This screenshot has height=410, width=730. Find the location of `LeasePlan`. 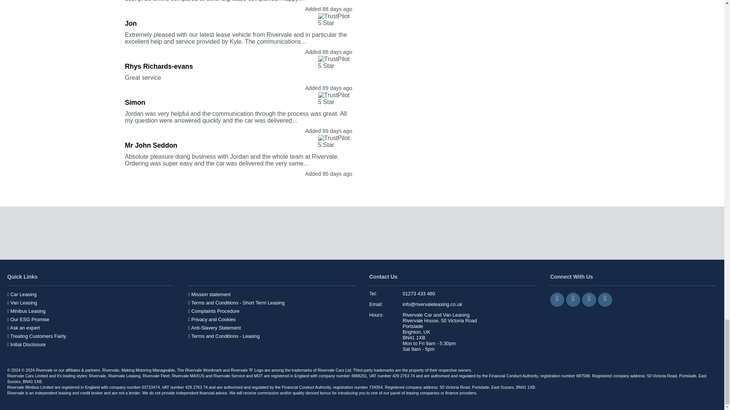

LeasePlan is located at coordinates (359, 233).